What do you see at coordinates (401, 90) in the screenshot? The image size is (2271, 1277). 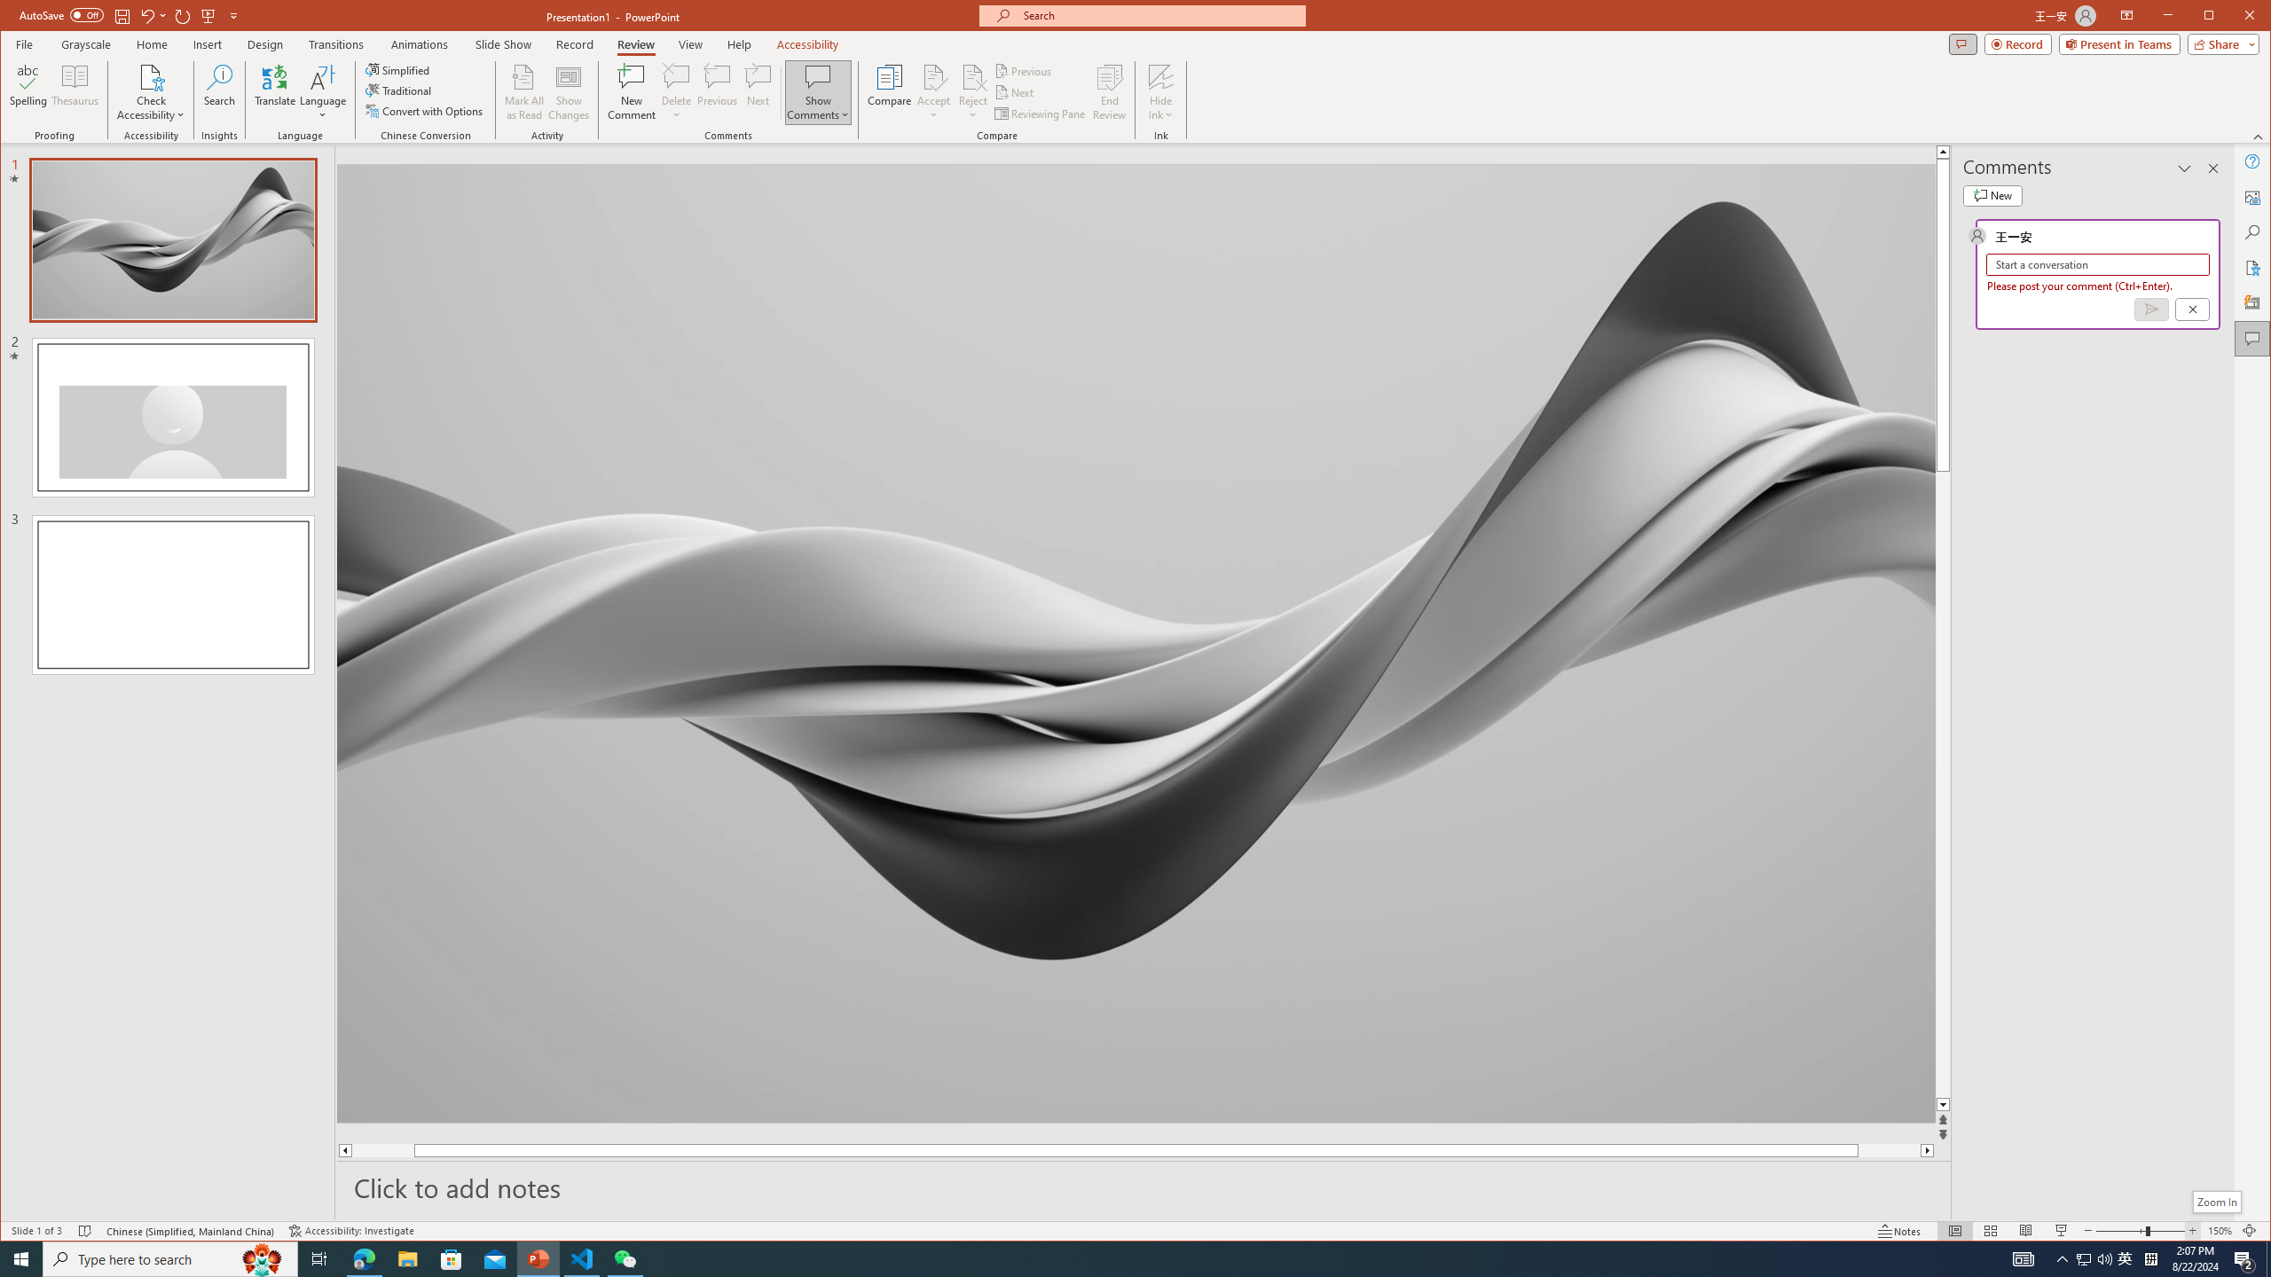 I see `Traditional` at bounding box center [401, 90].